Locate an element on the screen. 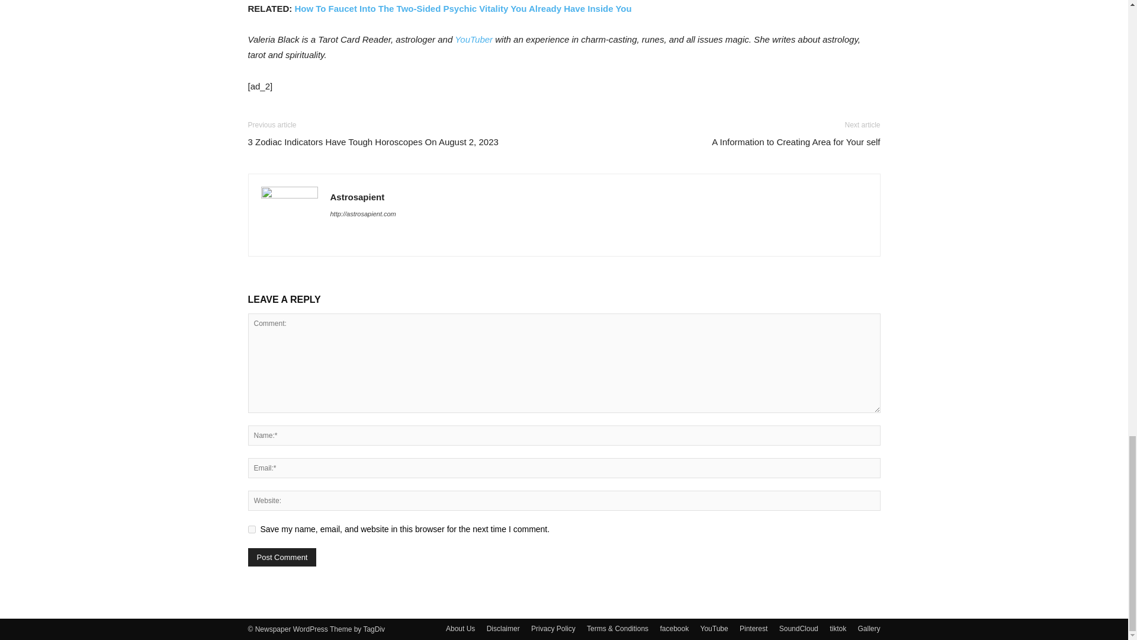 This screenshot has width=1137, height=640. yes is located at coordinates (251, 529).